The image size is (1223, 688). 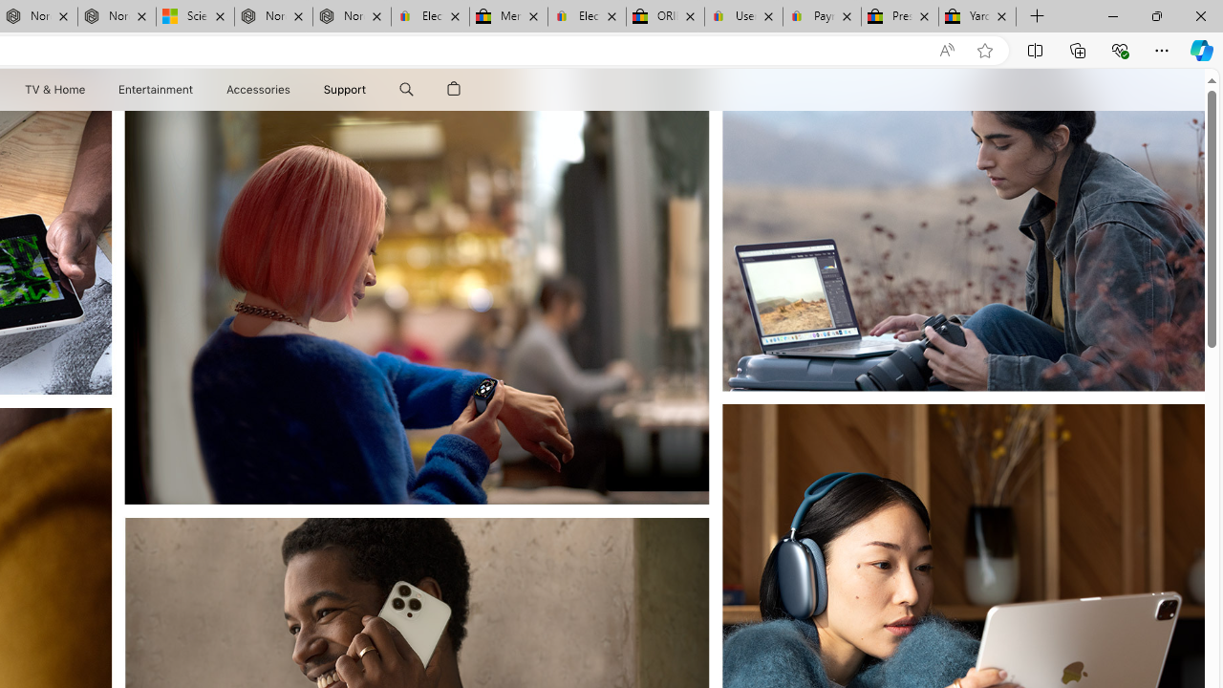 What do you see at coordinates (352, 17) in the screenshot?
I see `Nordace - FAQ` at bounding box center [352, 17].